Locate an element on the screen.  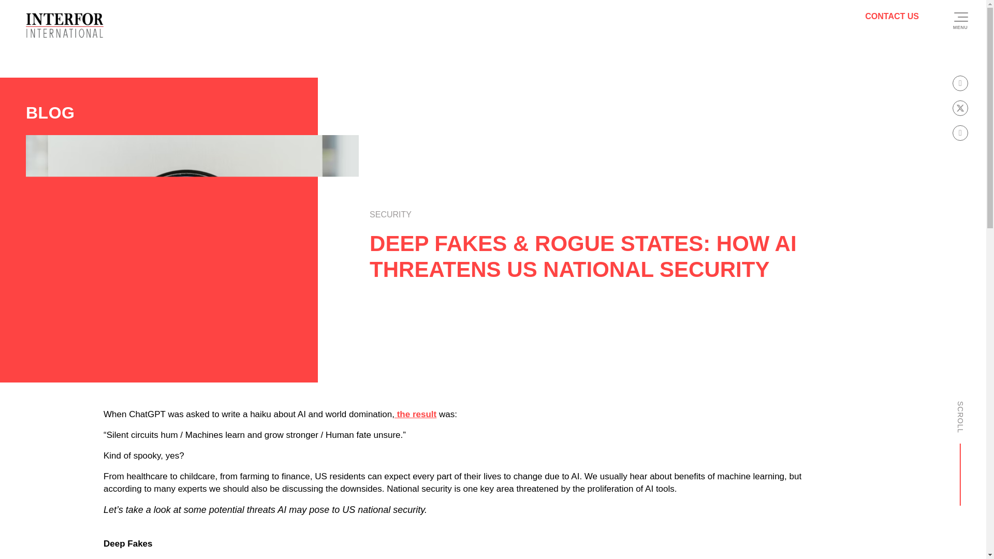
HOME is located at coordinates (372, 374).